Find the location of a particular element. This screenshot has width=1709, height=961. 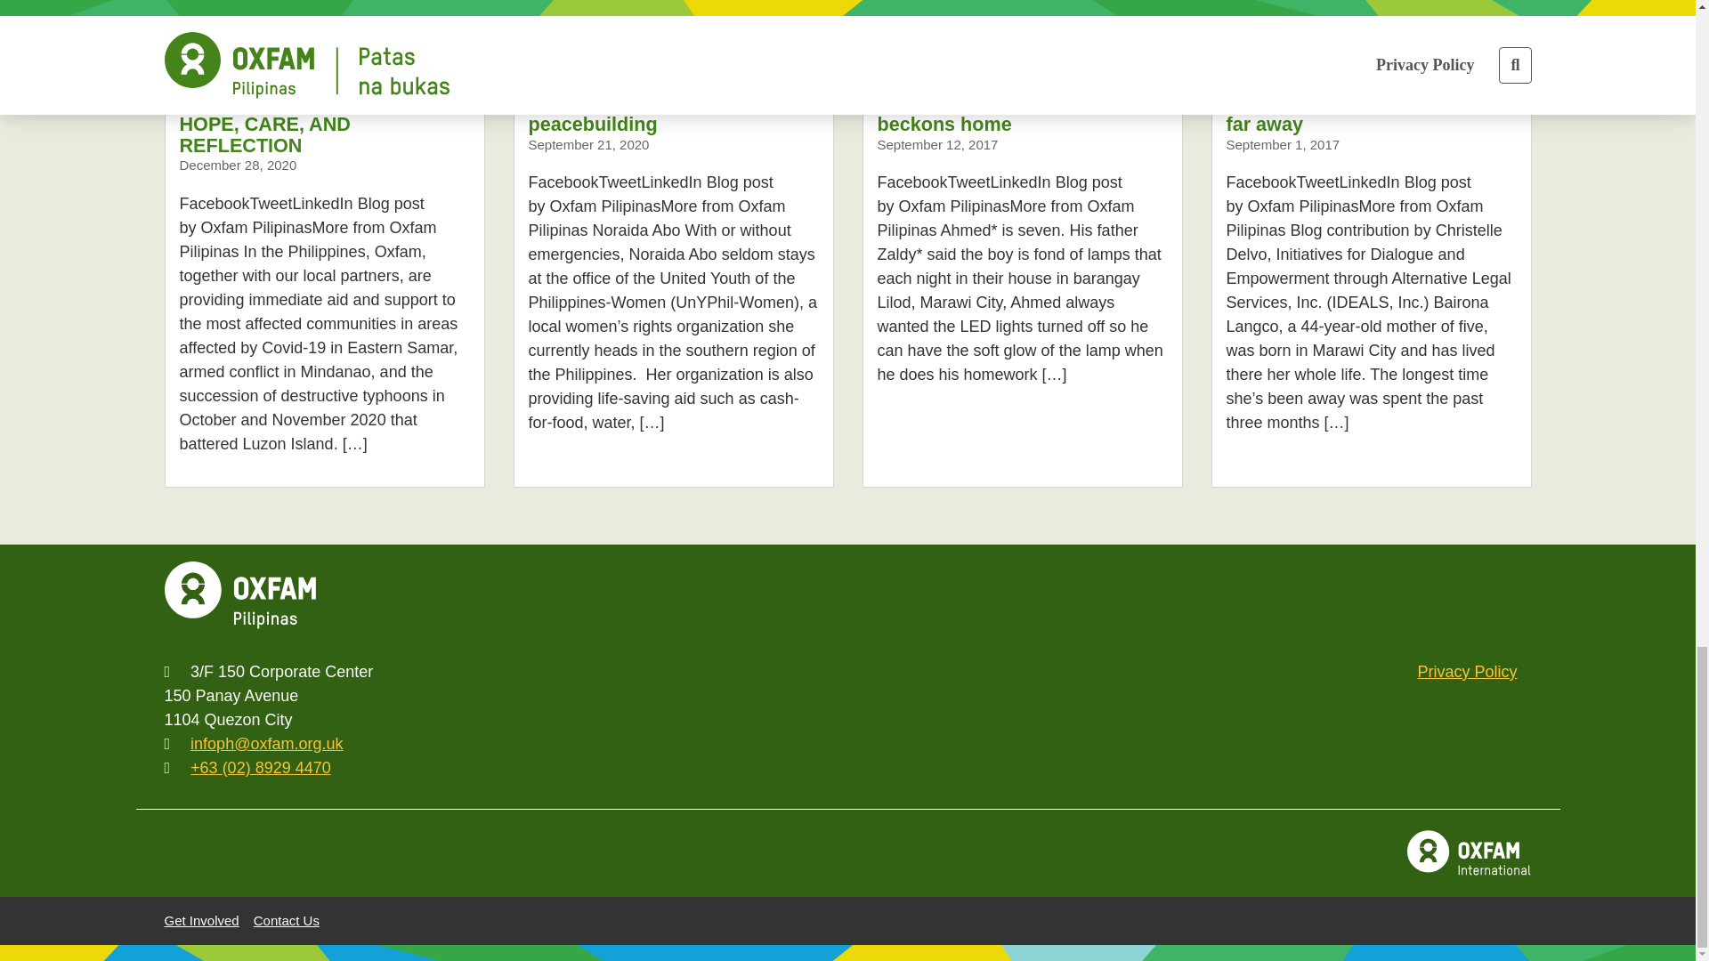

Ahmed and his solar lamp that beckons home is located at coordinates (1016, 113).